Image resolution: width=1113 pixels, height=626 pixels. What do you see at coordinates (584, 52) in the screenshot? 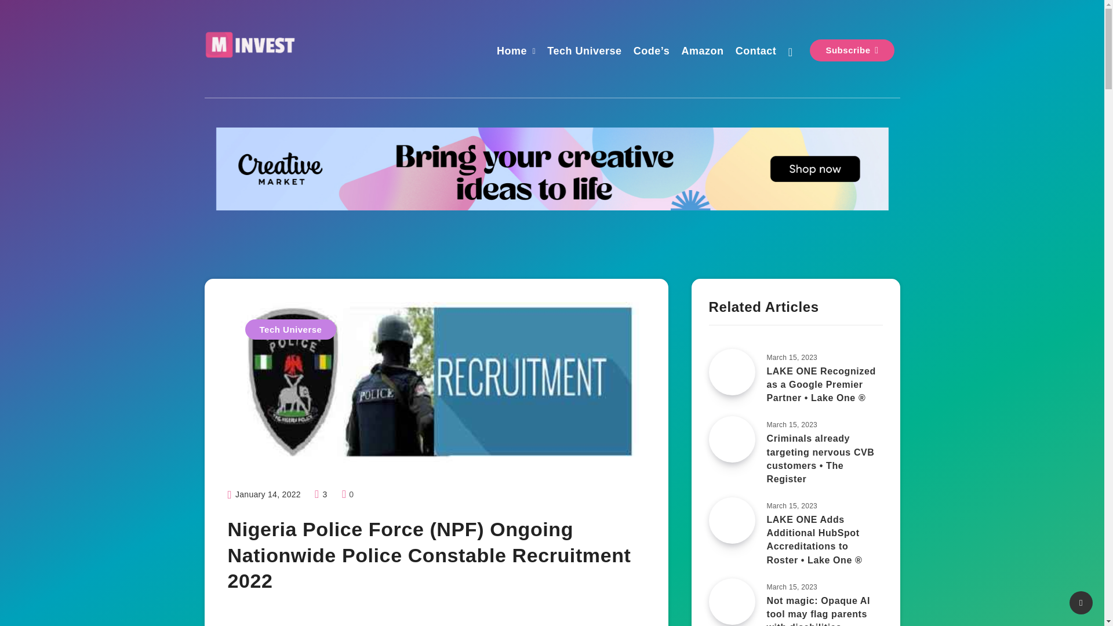
I see `Tech Universe` at bounding box center [584, 52].